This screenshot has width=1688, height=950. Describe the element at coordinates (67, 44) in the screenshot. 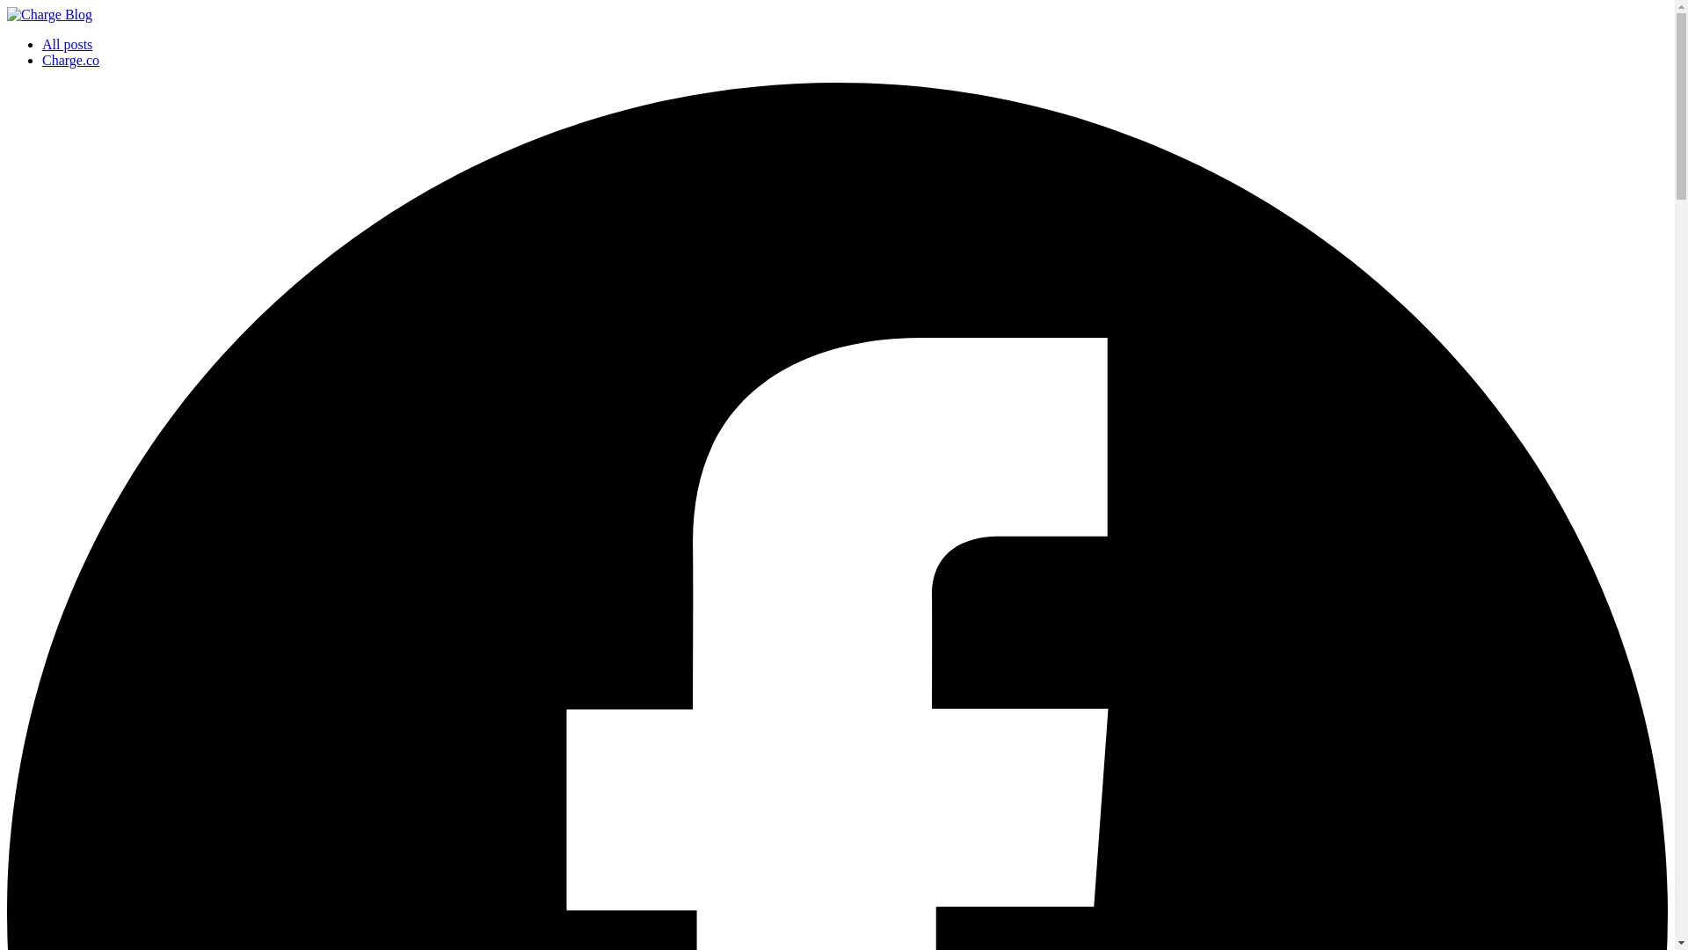

I see `All posts` at that location.